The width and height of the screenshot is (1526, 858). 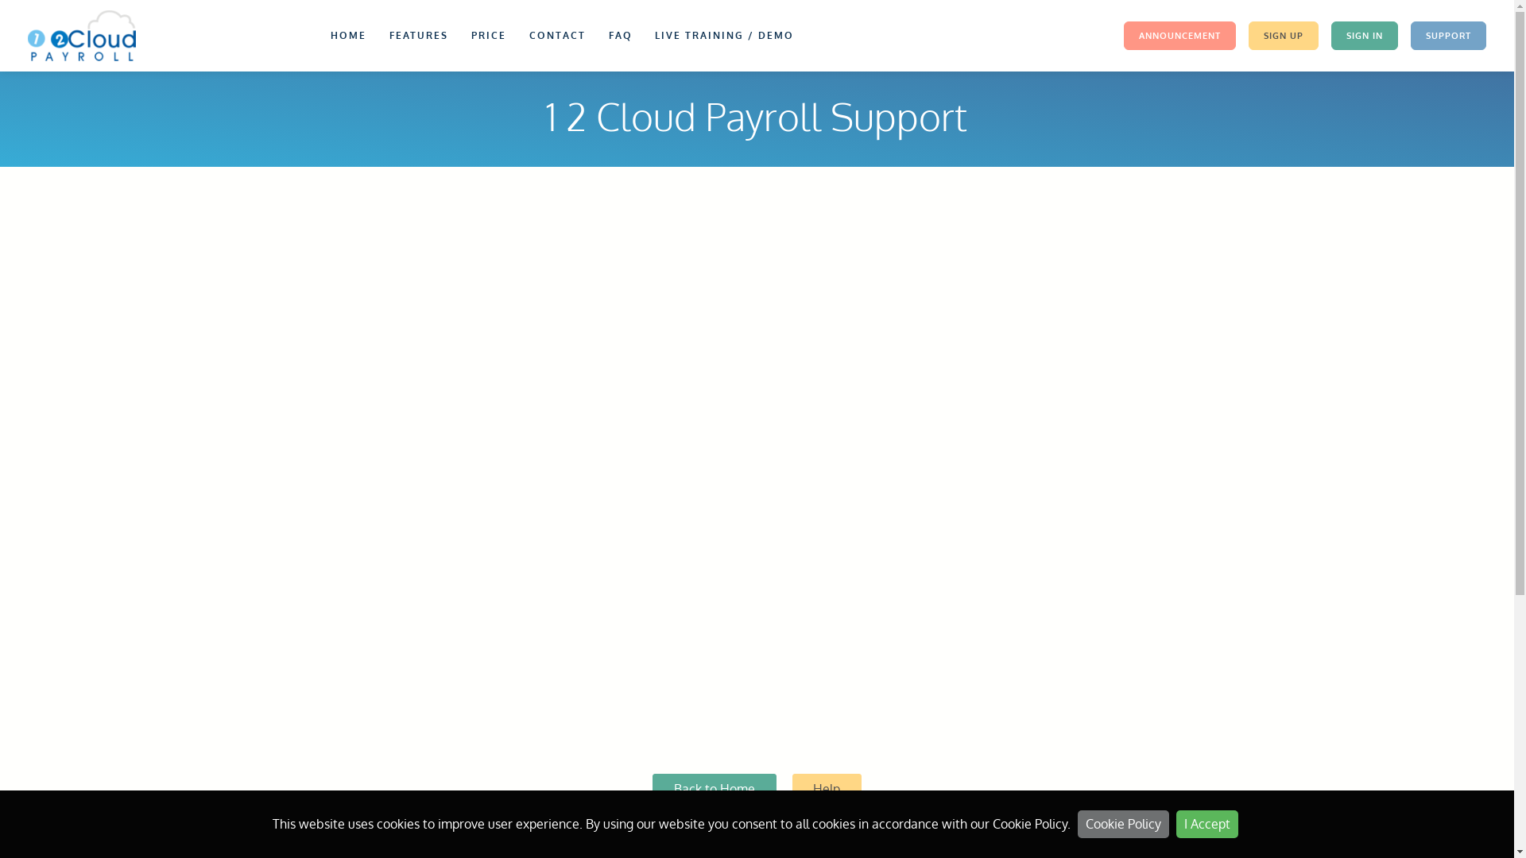 I want to click on I Accept, so click(x=1207, y=825).